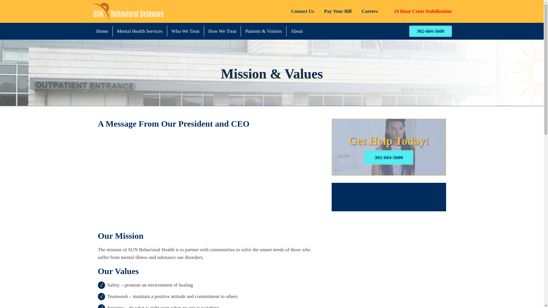  What do you see at coordinates (338, 11) in the screenshot?
I see `Pay Your Bill` at bounding box center [338, 11].